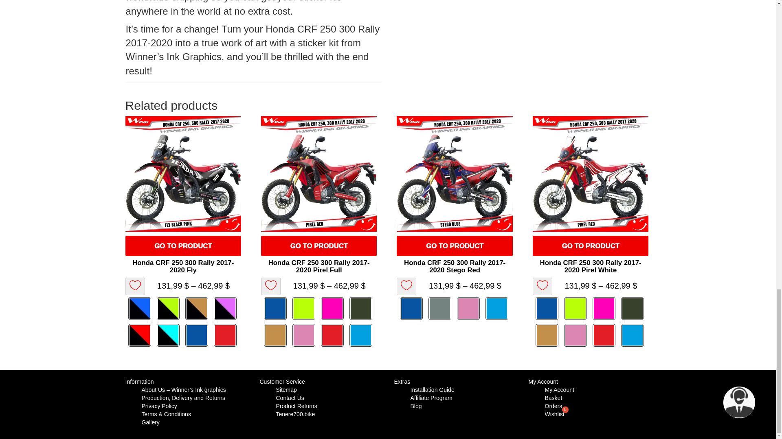 Image resolution: width=782 pixels, height=439 pixels. Describe the element at coordinates (197, 309) in the screenshot. I see `Black-Nude` at that location.